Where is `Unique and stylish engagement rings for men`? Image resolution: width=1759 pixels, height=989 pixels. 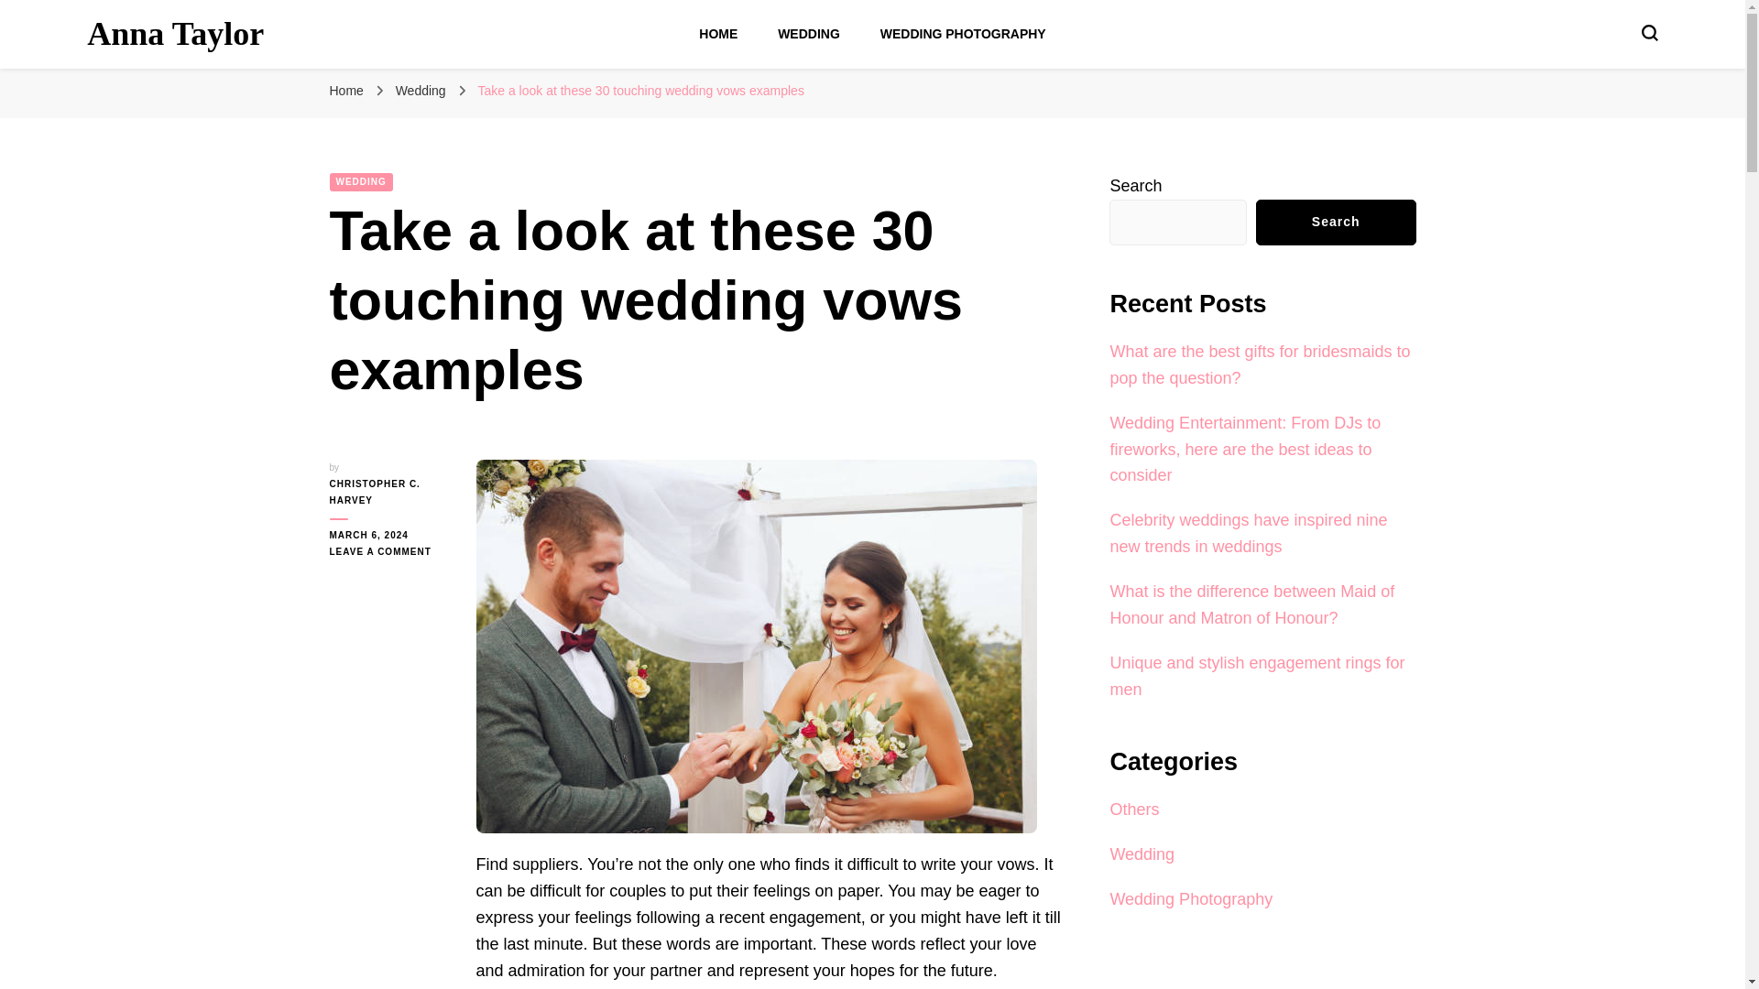
Unique and stylish engagement rings for men is located at coordinates (1257, 676).